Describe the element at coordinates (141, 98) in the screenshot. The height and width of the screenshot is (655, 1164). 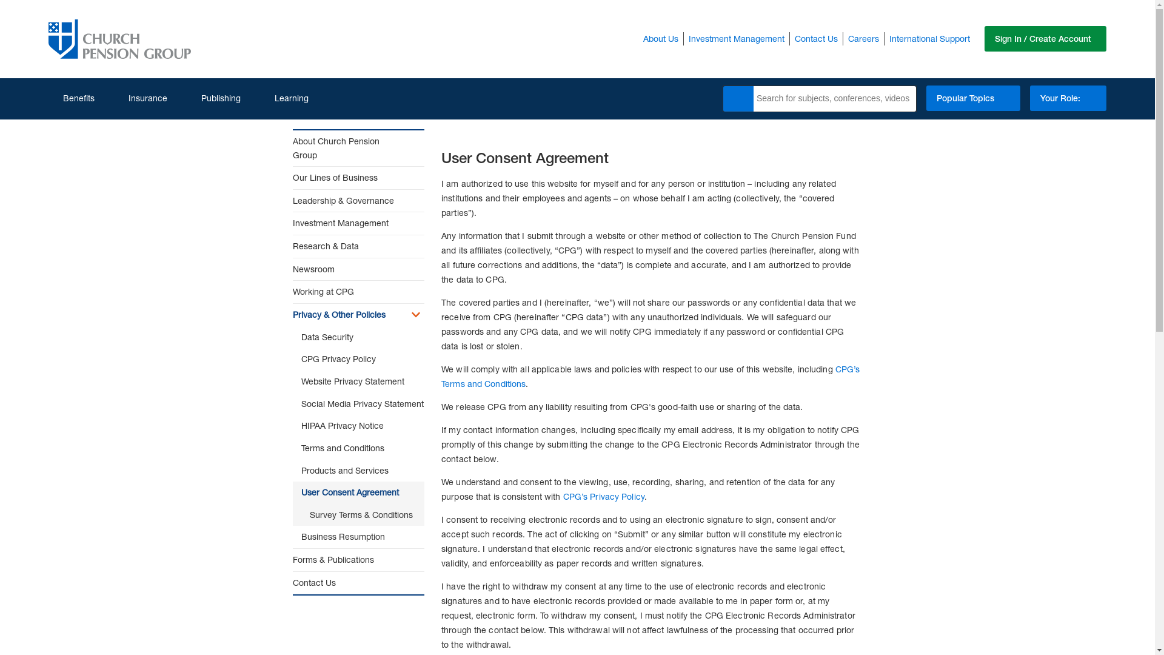
I see `Insurance` at that location.